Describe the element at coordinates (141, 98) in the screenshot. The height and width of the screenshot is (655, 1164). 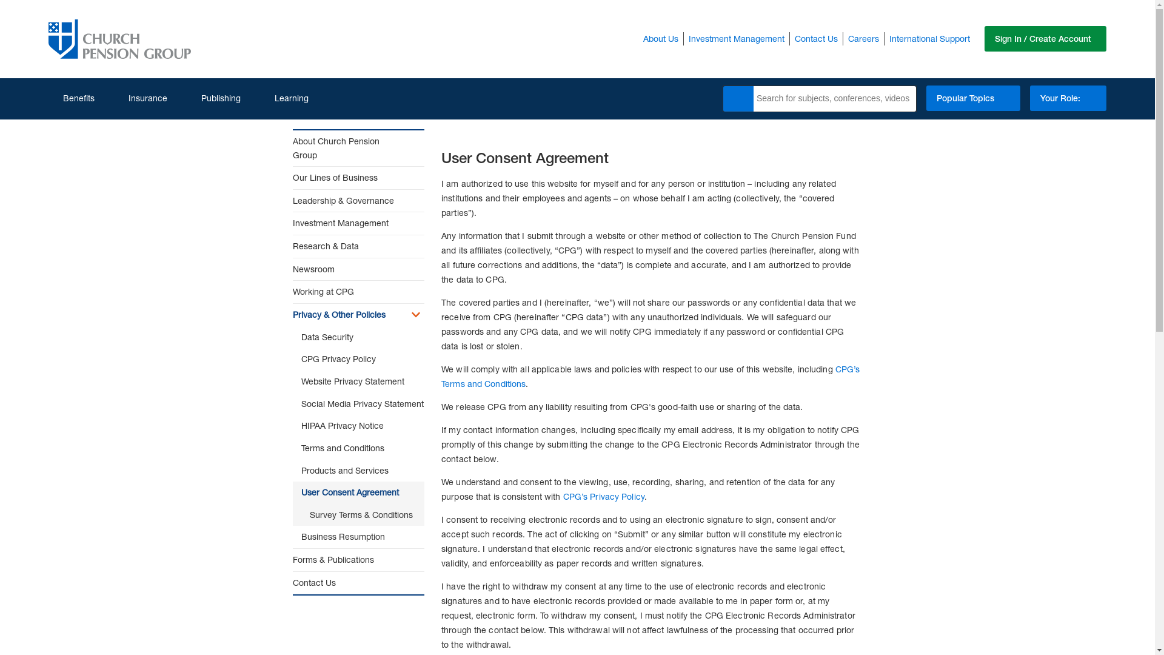
I see `Insurance` at that location.